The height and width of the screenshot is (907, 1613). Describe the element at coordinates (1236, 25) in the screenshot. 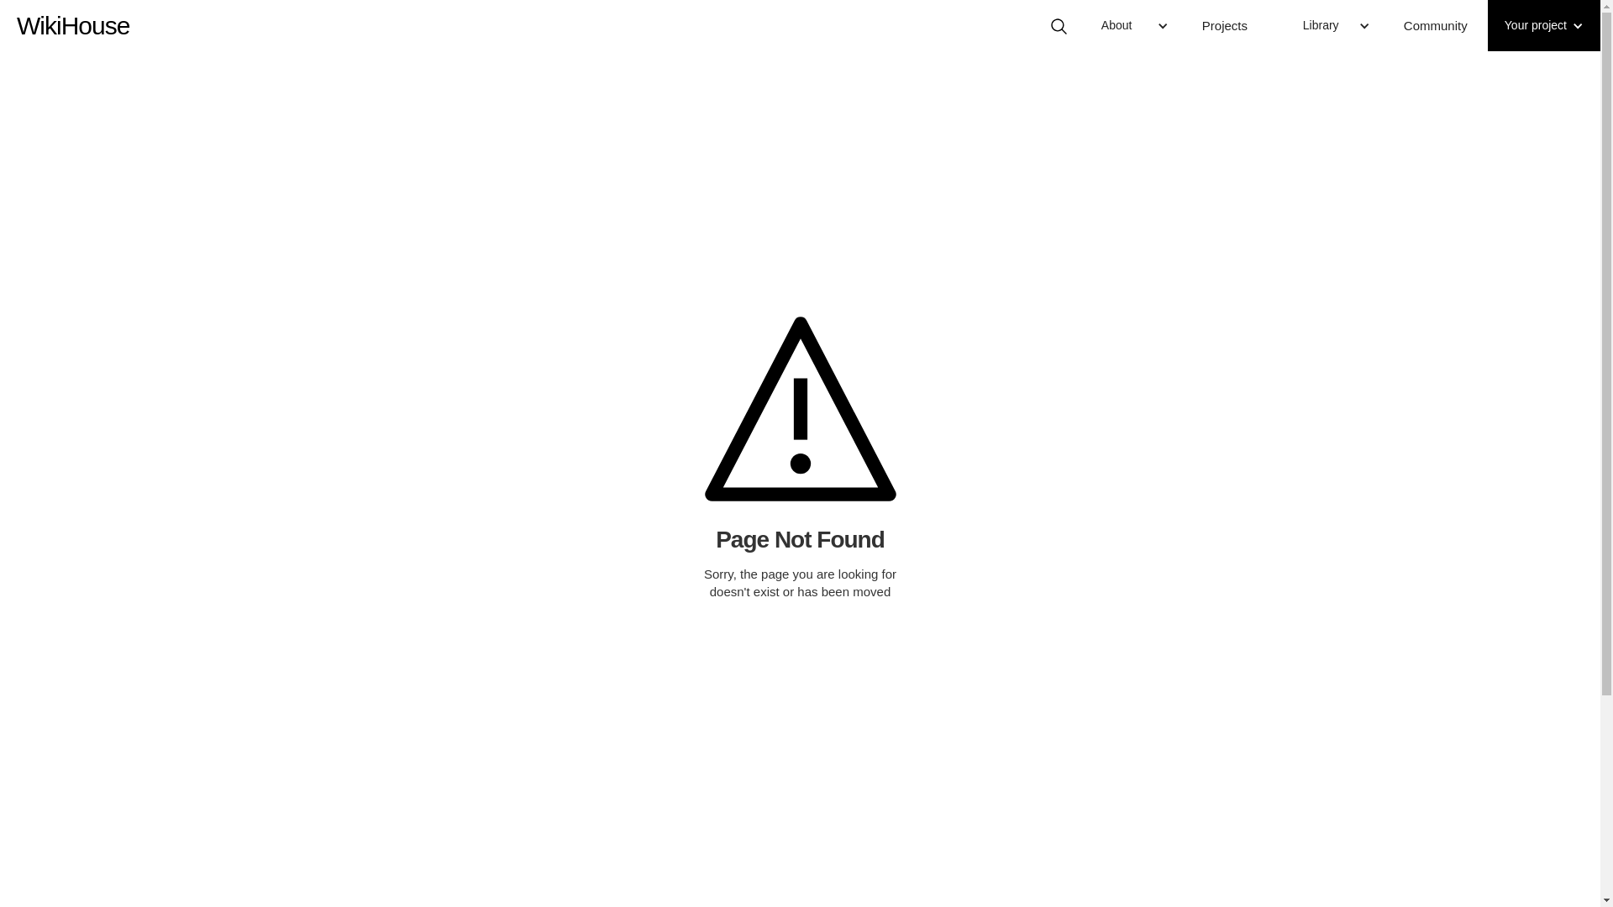

I see `Projects` at that location.